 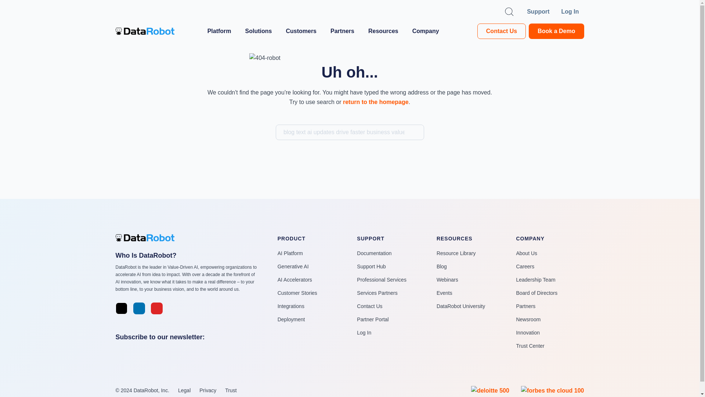 What do you see at coordinates (261, 31) in the screenshot?
I see `Solutions` at bounding box center [261, 31].